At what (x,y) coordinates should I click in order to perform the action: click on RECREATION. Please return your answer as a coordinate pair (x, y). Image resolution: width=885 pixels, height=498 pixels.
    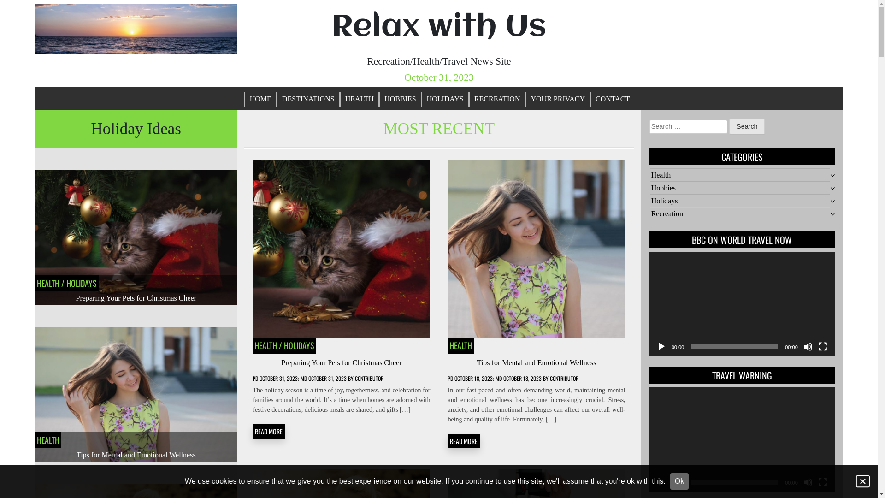
    Looking at the image, I should click on (497, 99).